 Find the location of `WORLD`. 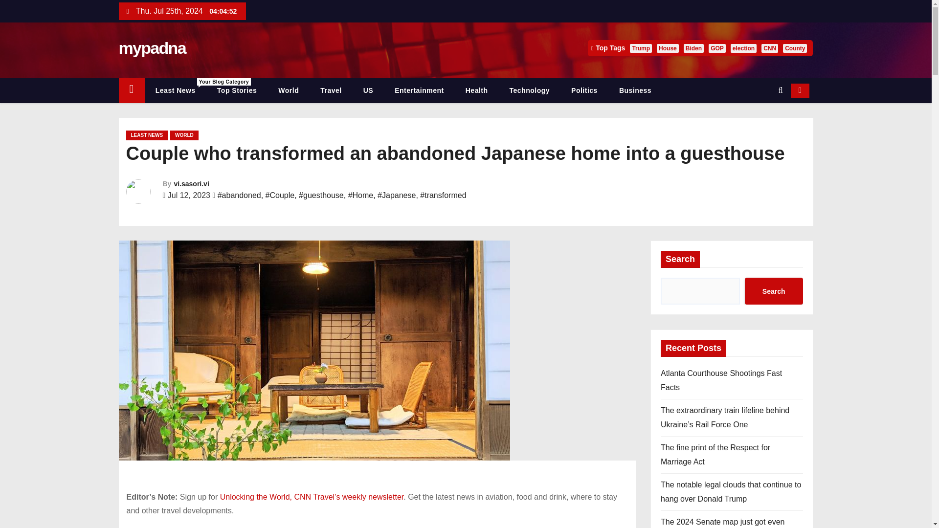

WORLD is located at coordinates (289, 90).